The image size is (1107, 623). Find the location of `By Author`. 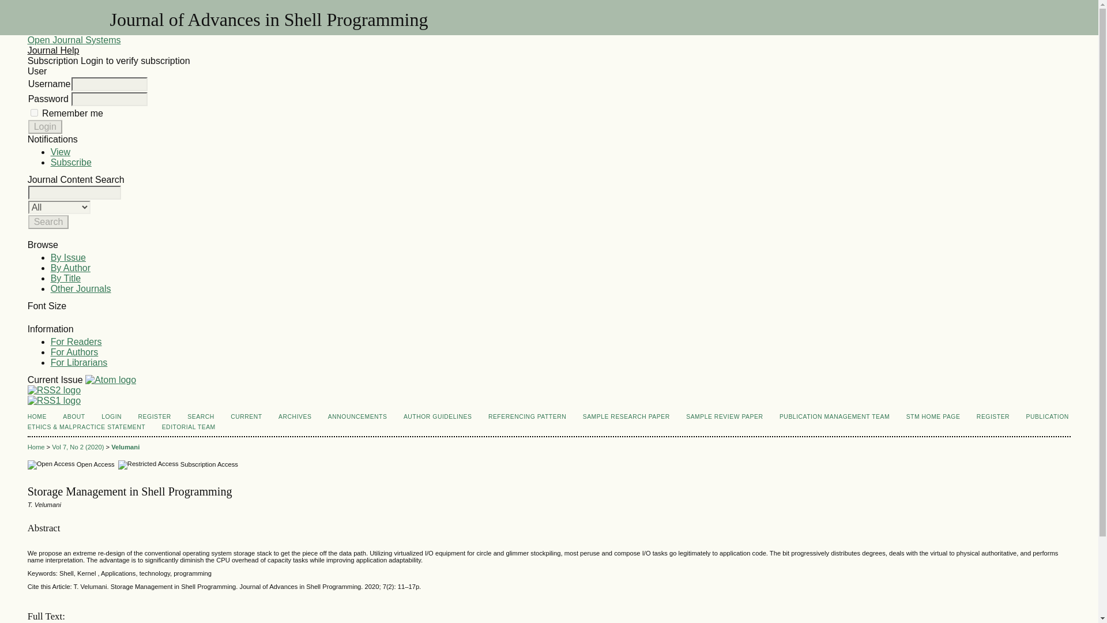

By Author is located at coordinates (70, 268).